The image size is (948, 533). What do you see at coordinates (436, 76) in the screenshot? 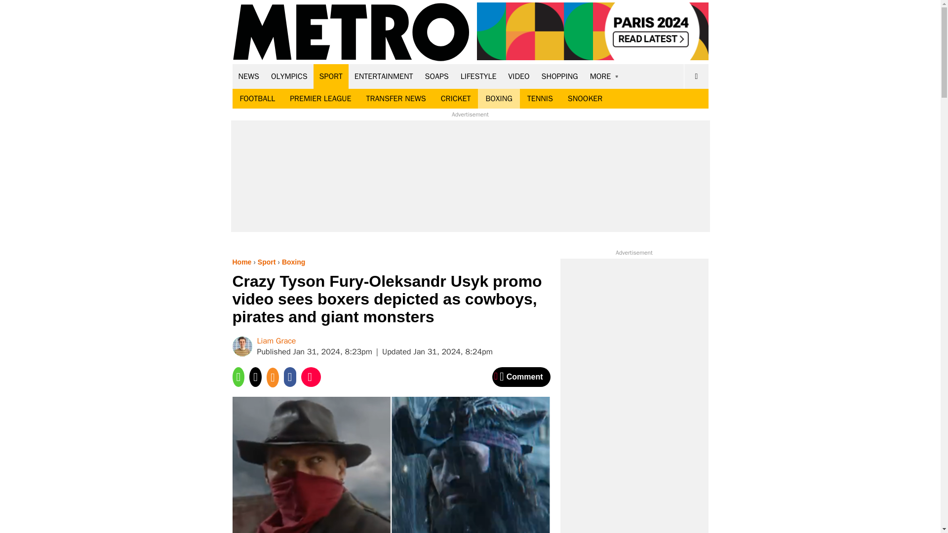
I see `SOAPS` at bounding box center [436, 76].